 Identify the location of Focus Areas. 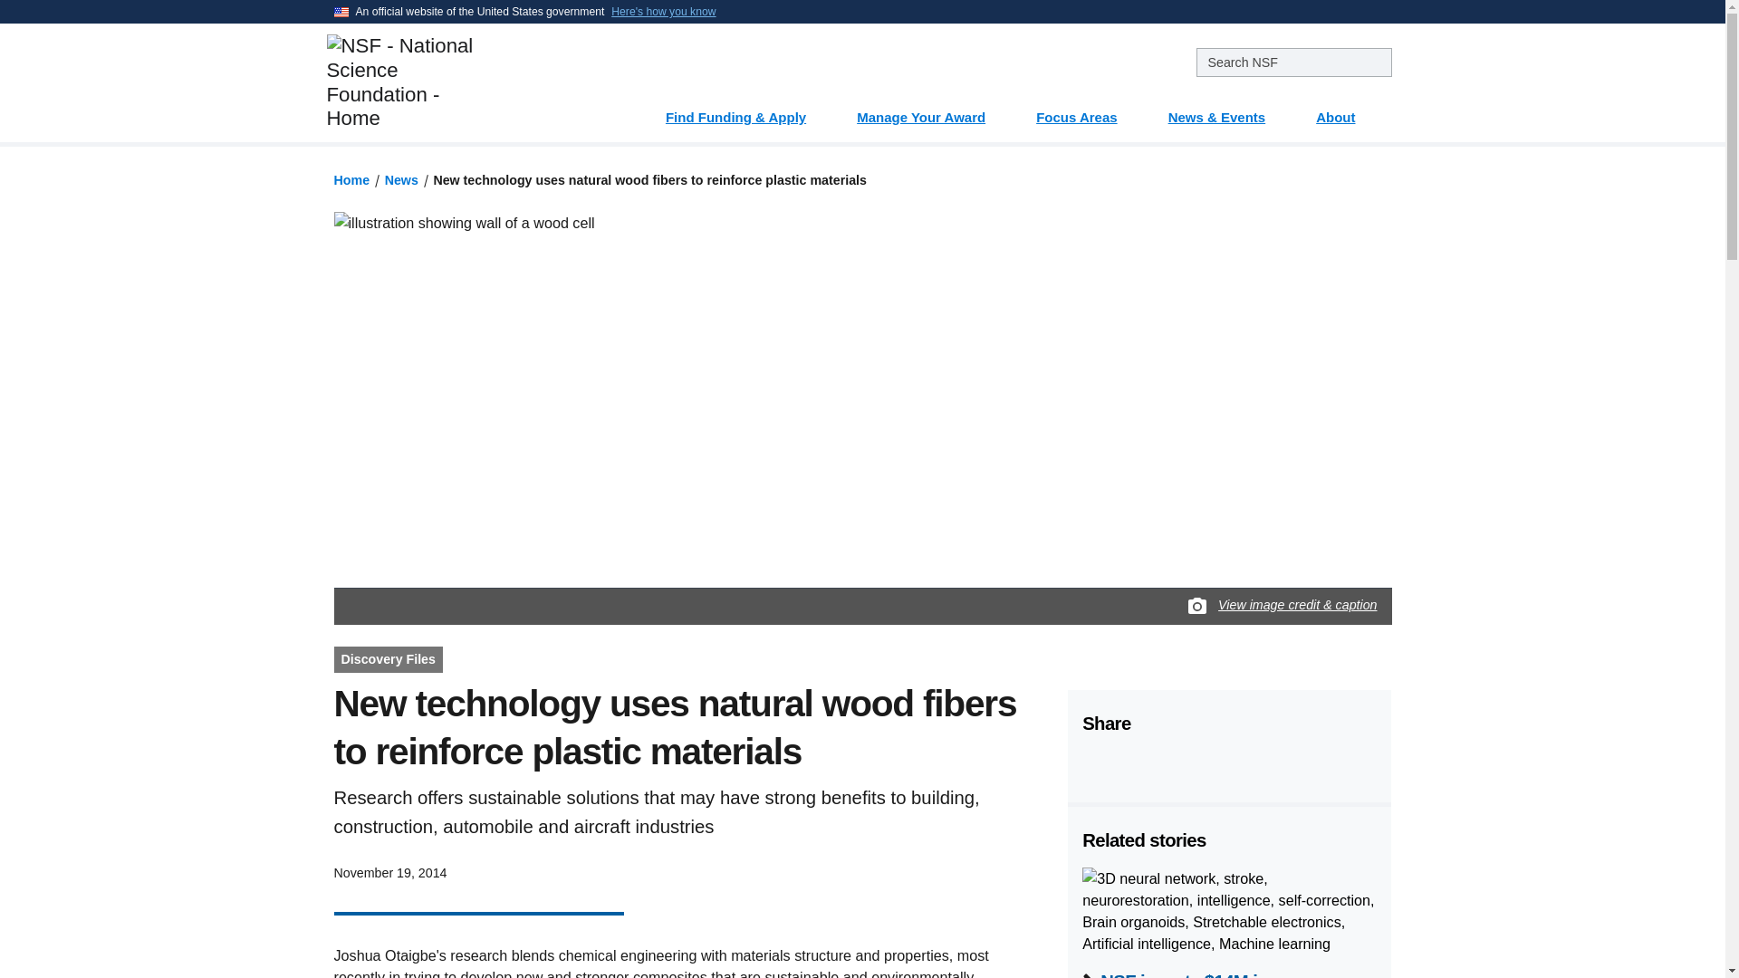
(1087, 110).